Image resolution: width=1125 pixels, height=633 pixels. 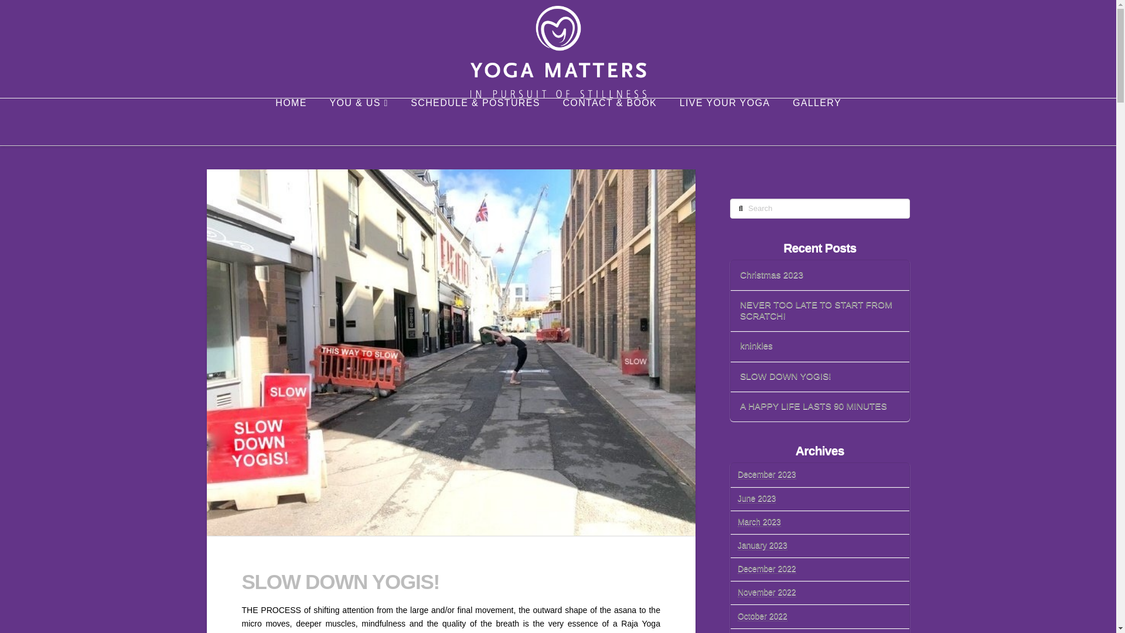 I want to click on October 2022, so click(x=763, y=616).